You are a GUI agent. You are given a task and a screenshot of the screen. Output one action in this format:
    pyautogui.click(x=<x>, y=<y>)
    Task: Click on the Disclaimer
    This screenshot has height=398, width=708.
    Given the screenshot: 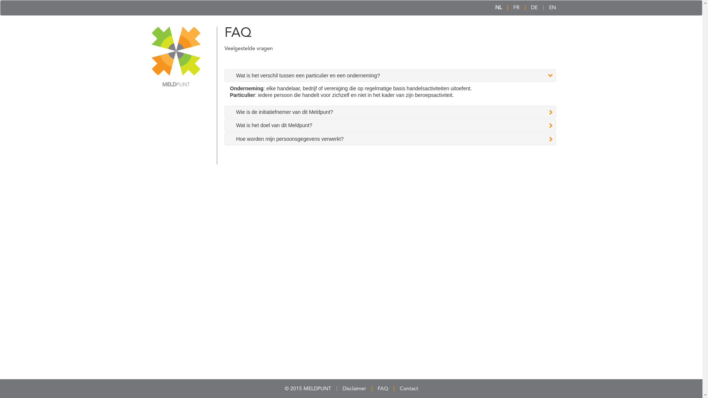 What is the action you would take?
    pyautogui.click(x=354, y=389)
    